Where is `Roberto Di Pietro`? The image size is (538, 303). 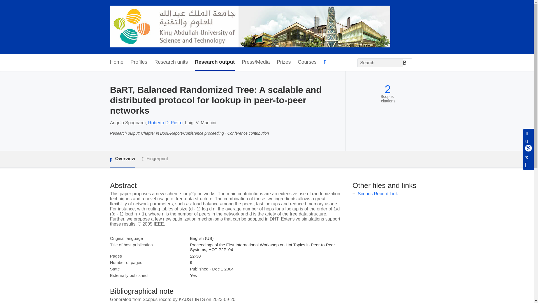
Roberto Di Pietro is located at coordinates (165, 123).